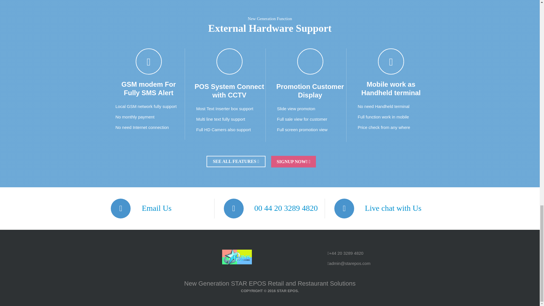  I want to click on Email Us, so click(159, 208).